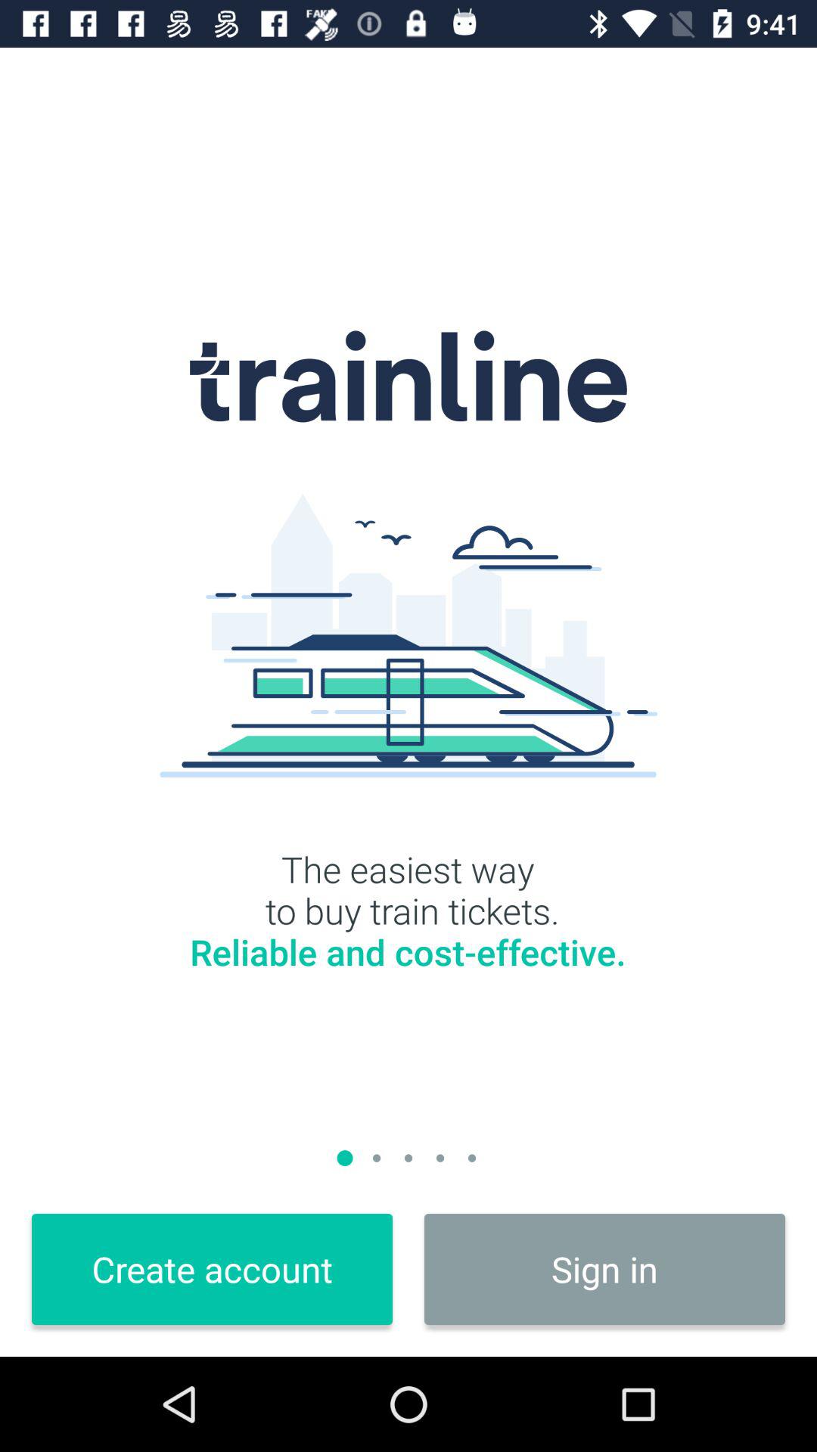  Describe the element at coordinates (212, 1269) in the screenshot. I see `jump until create account item` at that location.